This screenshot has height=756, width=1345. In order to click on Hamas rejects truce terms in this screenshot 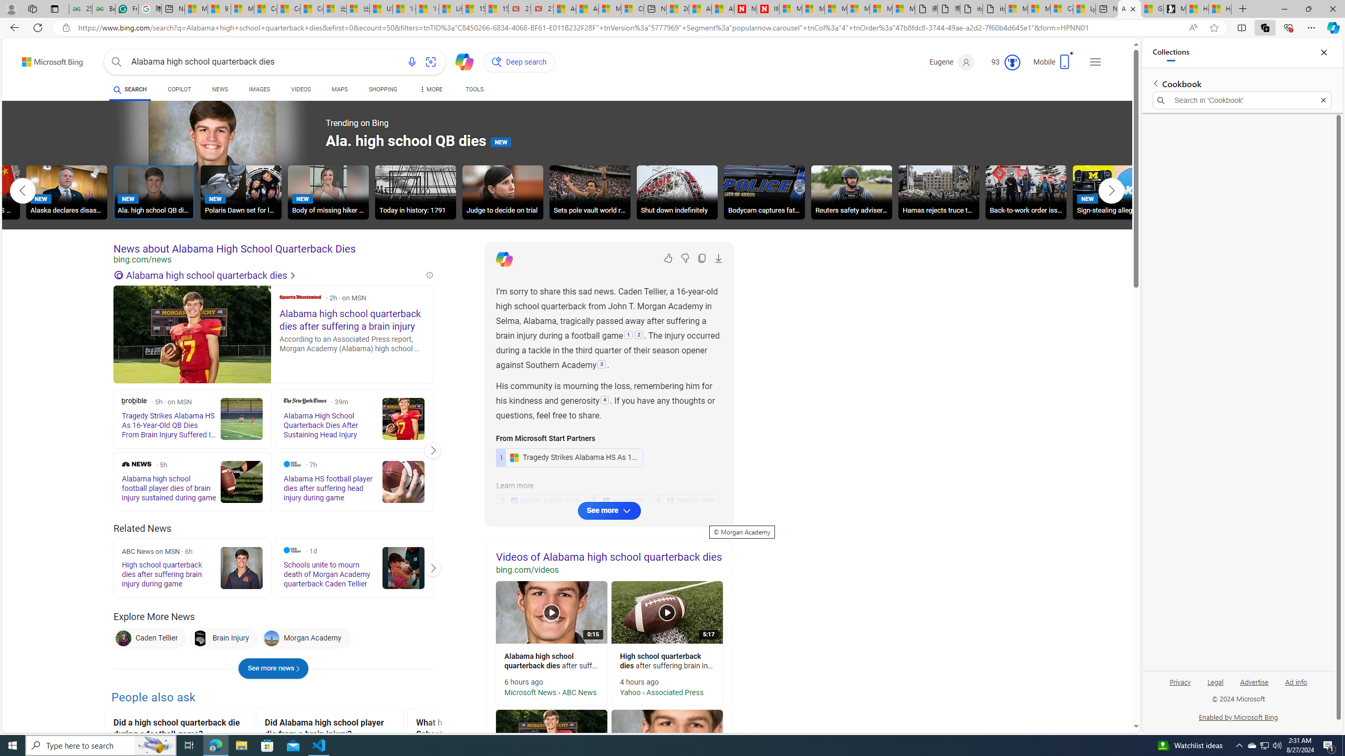, I will do `click(938, 194)`.